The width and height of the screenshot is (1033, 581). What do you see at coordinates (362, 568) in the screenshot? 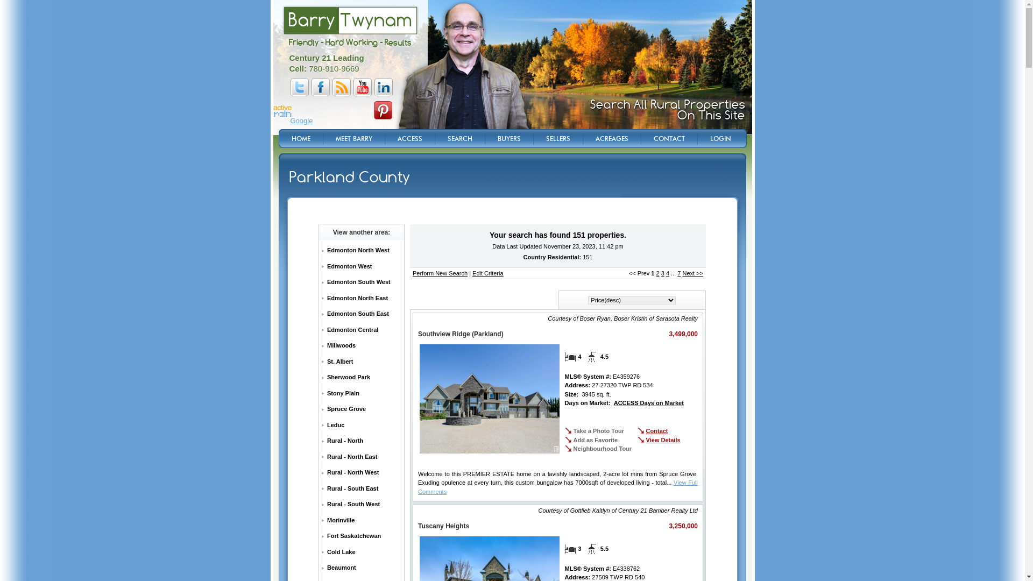
I see `Beaumont` at bounding box center [362, 568].